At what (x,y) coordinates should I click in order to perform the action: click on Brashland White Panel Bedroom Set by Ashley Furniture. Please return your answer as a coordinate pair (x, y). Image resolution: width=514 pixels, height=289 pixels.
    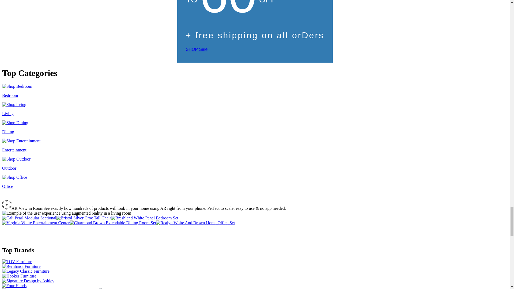
    Looking at the image, I should click on (145, 218).